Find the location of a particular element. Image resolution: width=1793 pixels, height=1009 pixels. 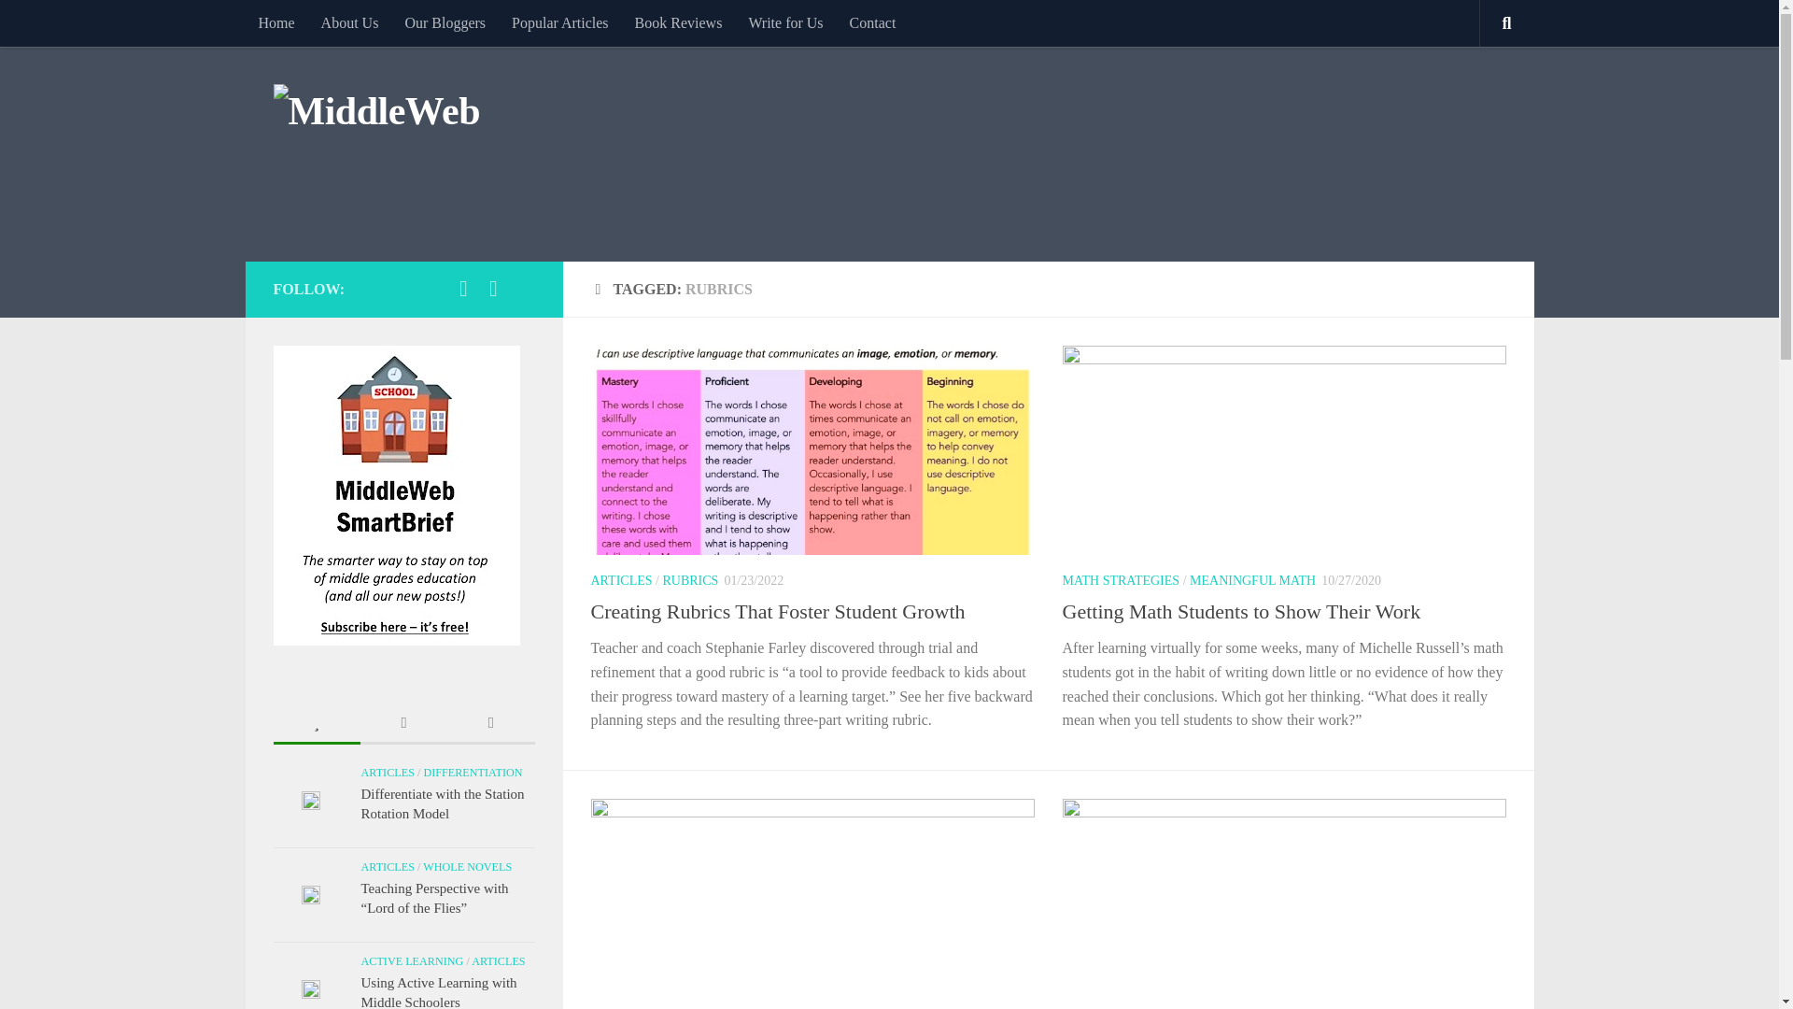

Book Reviews is located at coordinates (678, 22).